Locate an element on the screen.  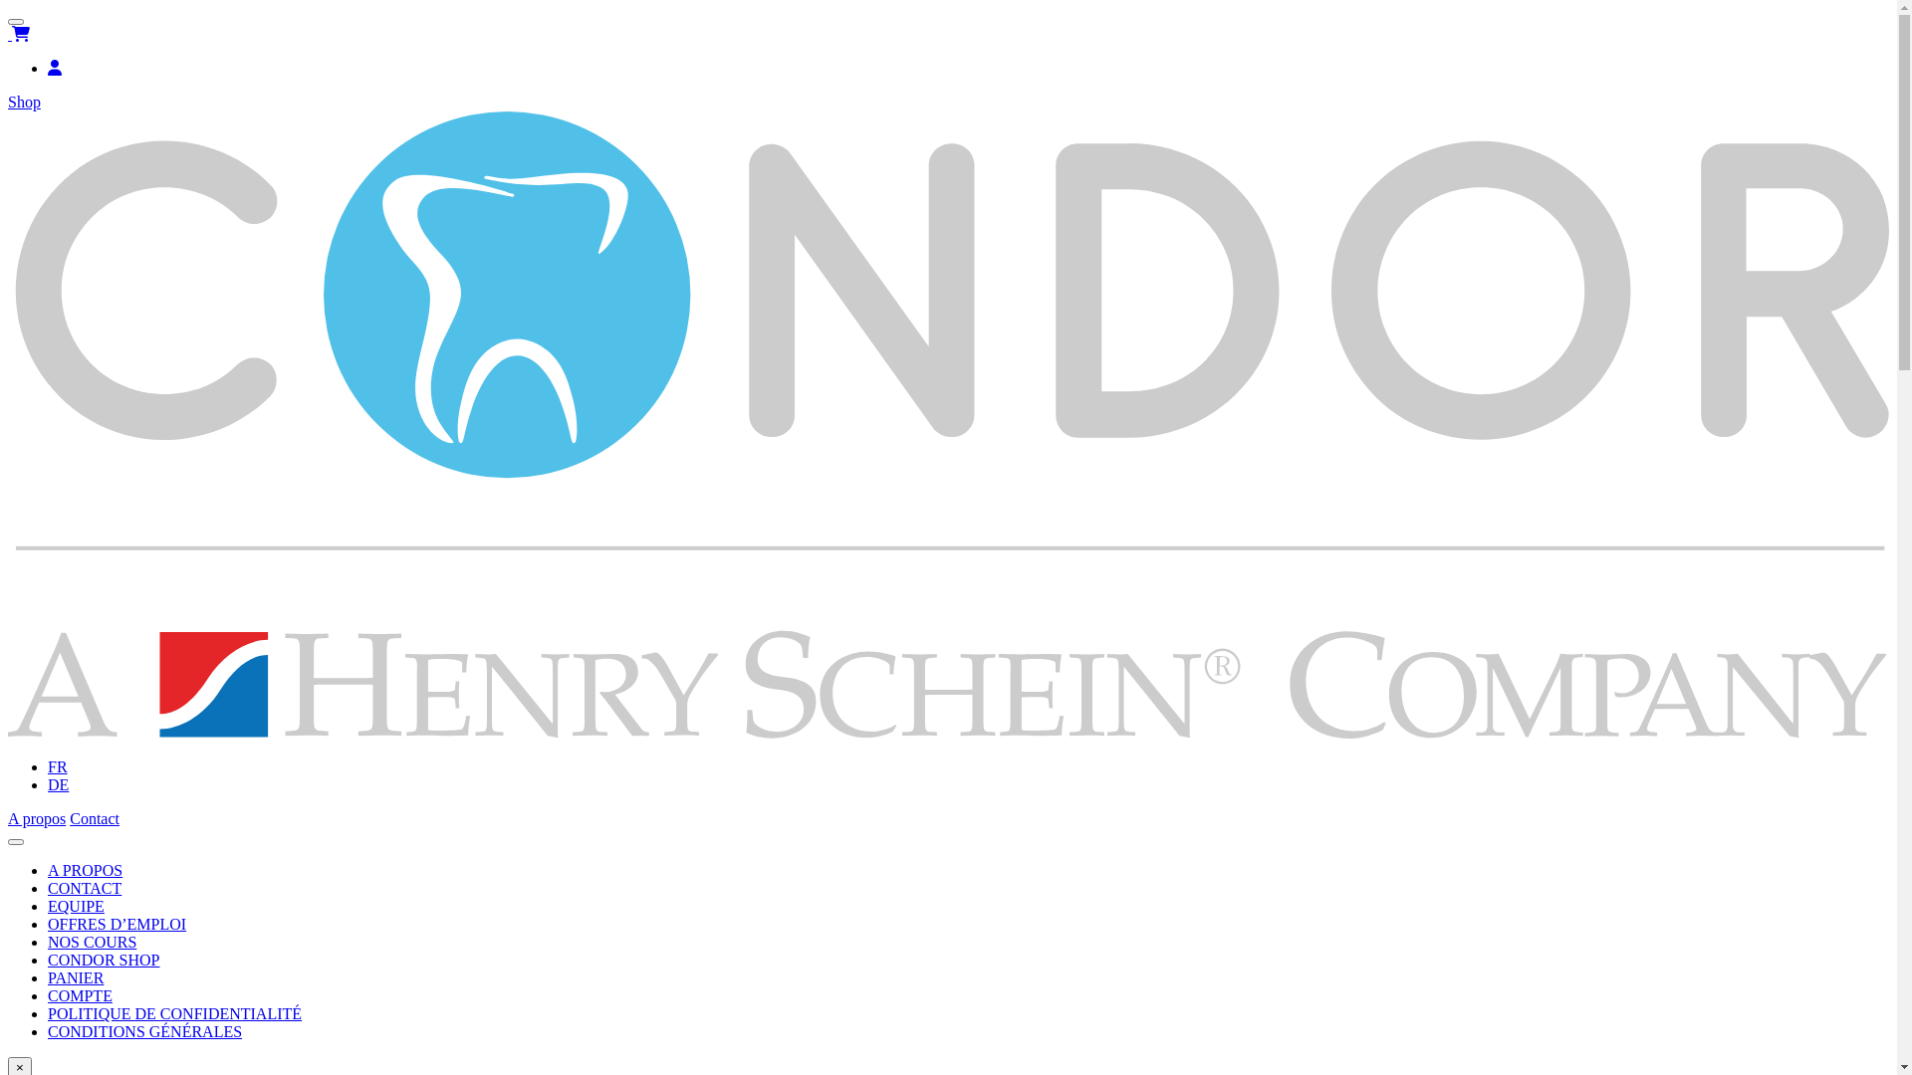
Close navigation is located at coordinates (16, 842).